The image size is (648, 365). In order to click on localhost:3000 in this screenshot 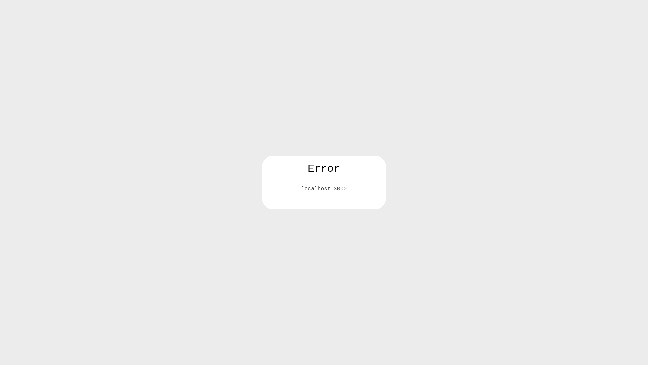, I will do `click(324, 189)`.